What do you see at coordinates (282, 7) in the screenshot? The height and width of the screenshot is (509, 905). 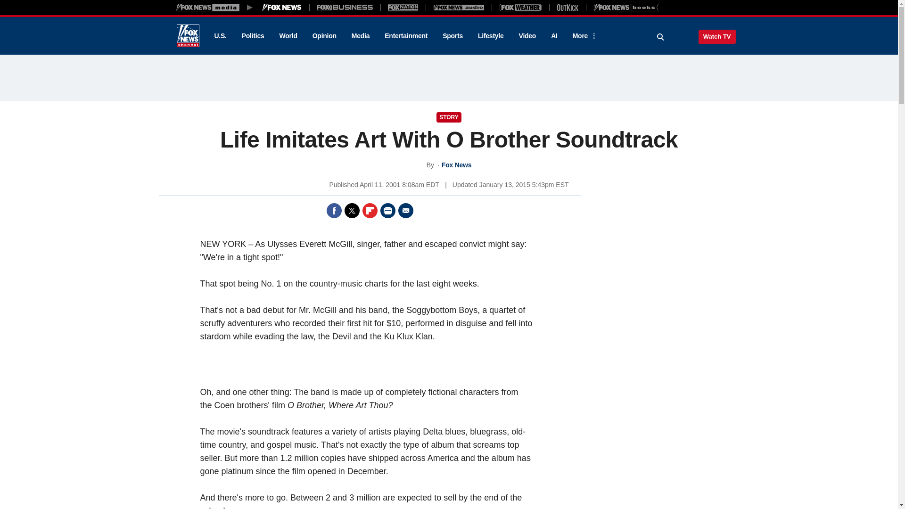 I see `Fox News Media` at bounding box center [282, 7].